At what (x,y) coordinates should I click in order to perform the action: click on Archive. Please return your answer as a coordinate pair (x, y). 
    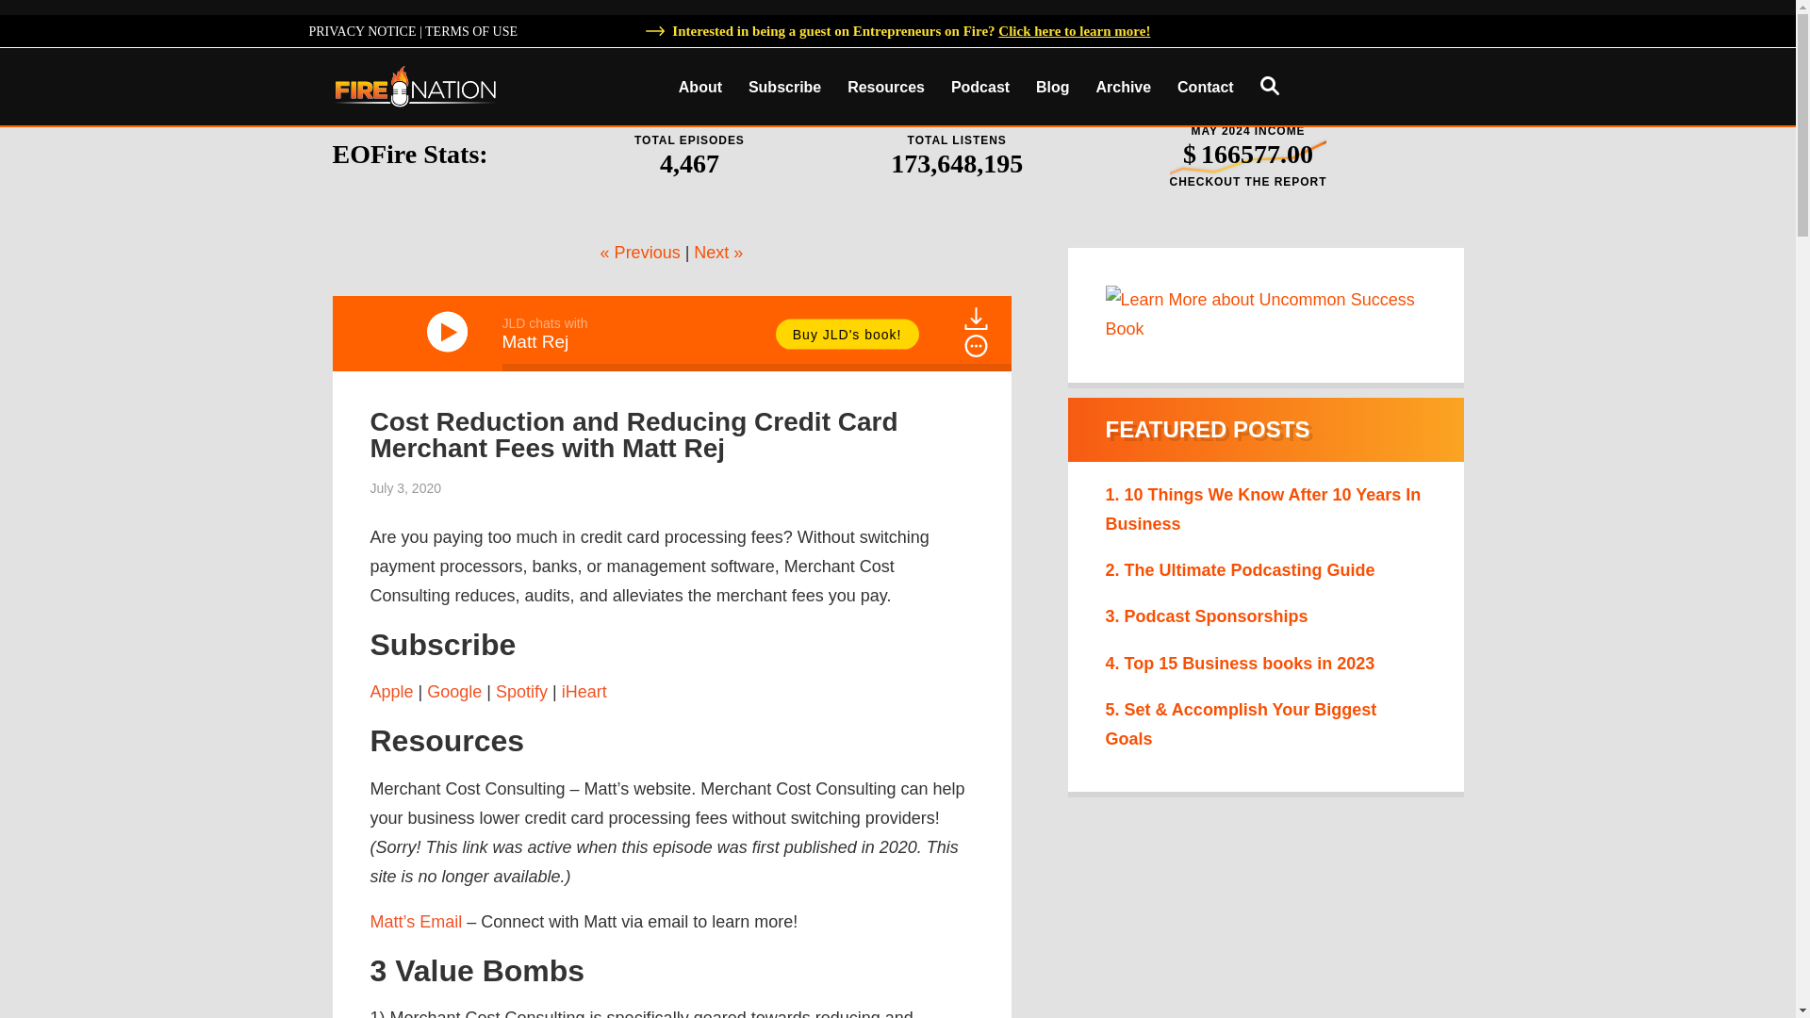
    Looking at the image, I should click on (1123, 89).